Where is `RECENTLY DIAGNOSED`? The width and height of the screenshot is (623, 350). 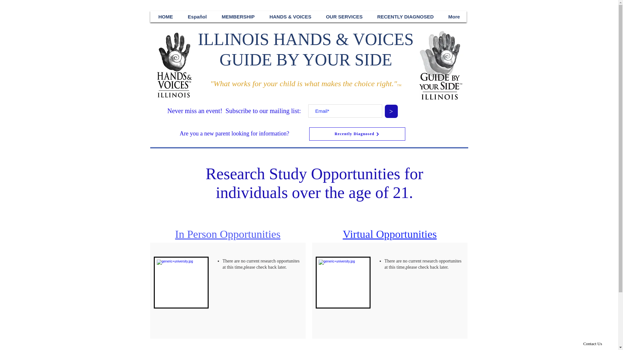 RECENTLY DIAGNOSED is located at coordinates (405, 16).